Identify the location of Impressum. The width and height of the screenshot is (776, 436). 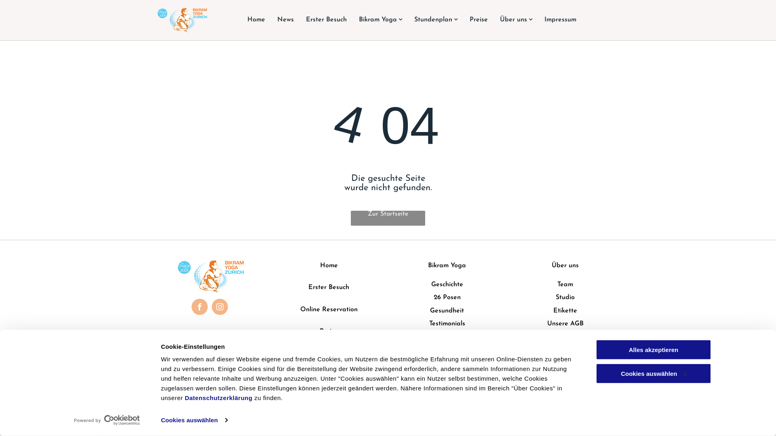
(560, 20).